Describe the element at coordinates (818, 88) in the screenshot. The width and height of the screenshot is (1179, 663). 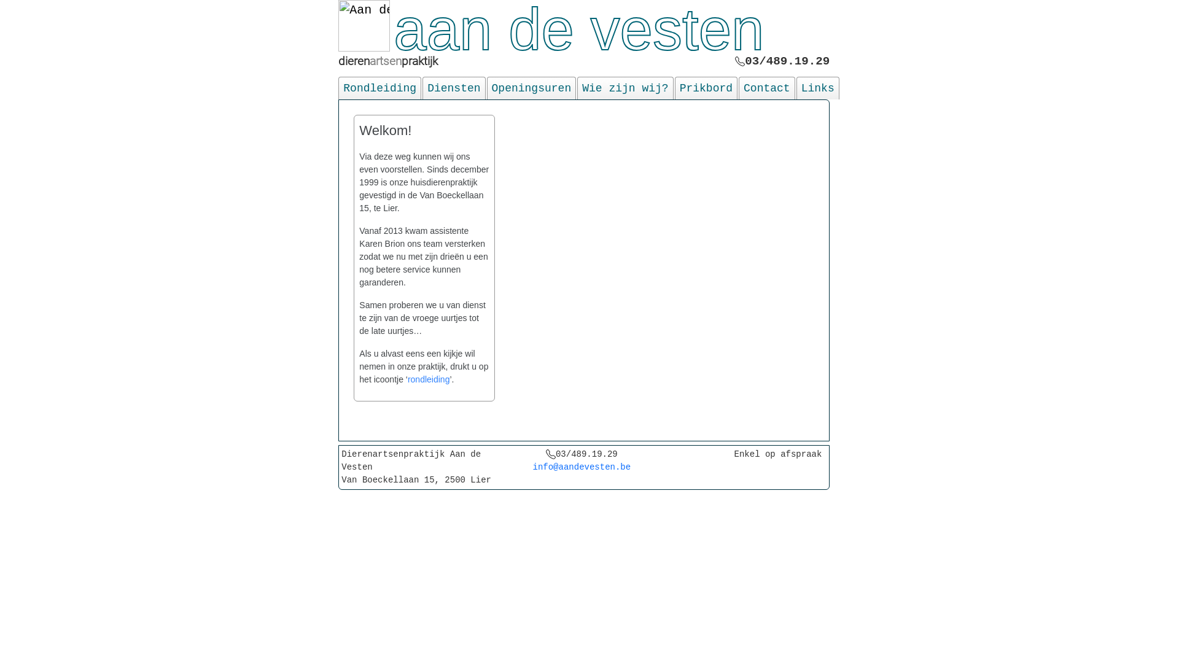
I see `Links` at that location.